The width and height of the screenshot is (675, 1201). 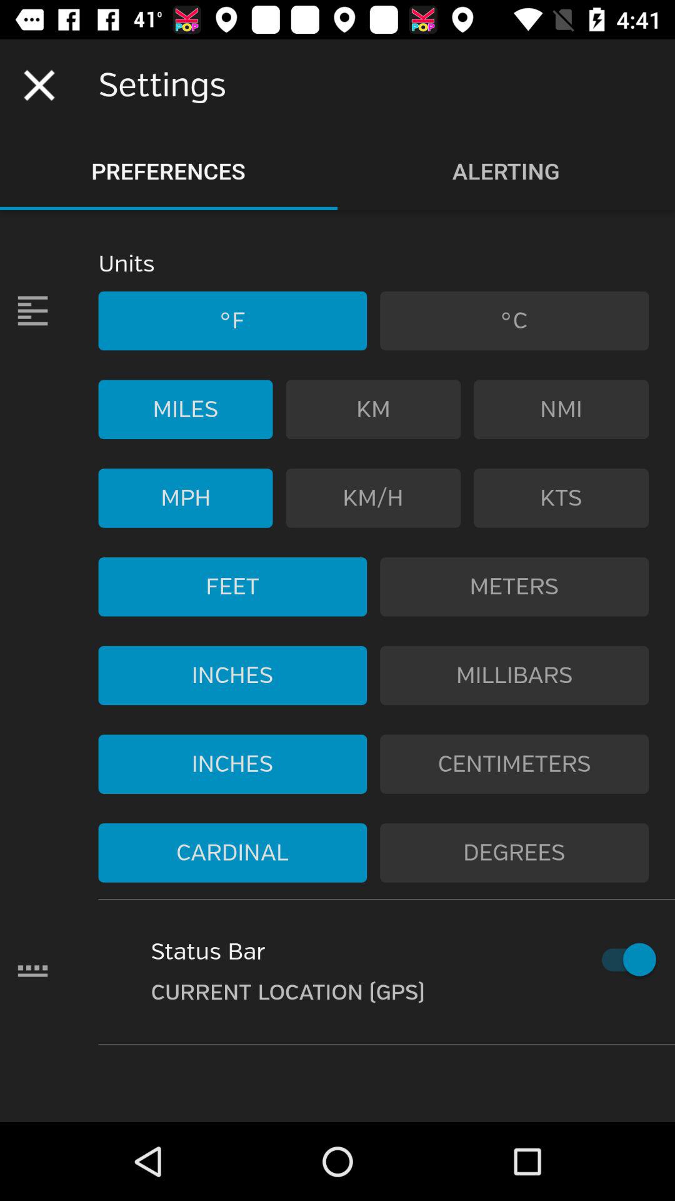 What do you see at coordinates (622, 960) in the screenshot?
I see `turn location on off` at bounding box center [622, 960].